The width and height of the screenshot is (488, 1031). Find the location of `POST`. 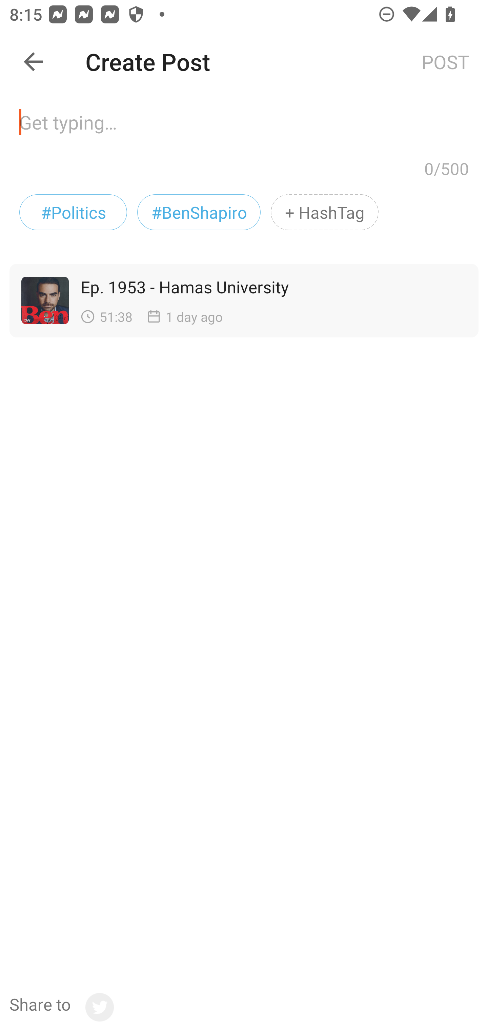

POST is located at coordinates (445, 61).